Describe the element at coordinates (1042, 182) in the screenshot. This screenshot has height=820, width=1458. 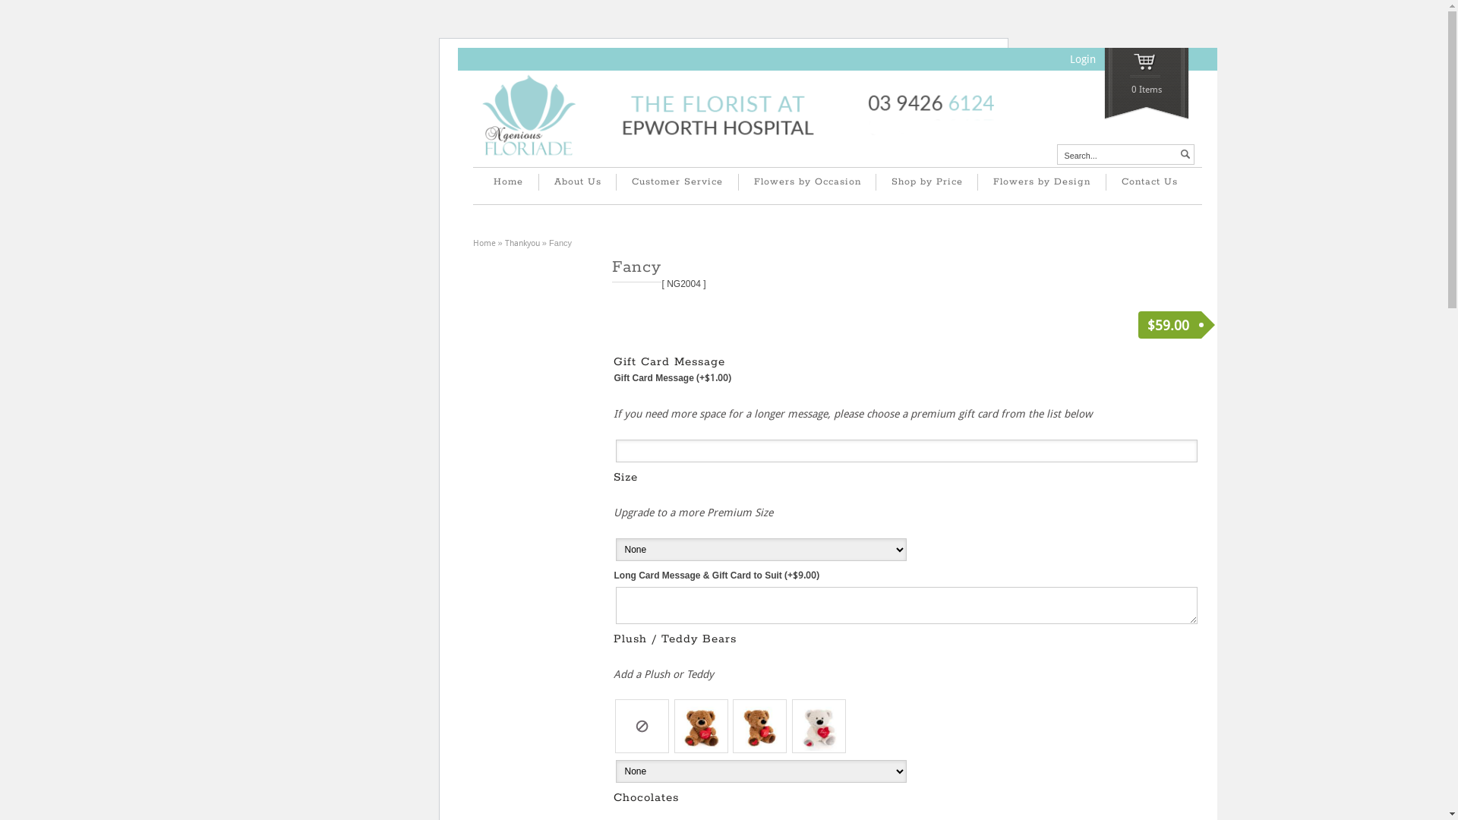
I see `Flowers by Design` at that location.